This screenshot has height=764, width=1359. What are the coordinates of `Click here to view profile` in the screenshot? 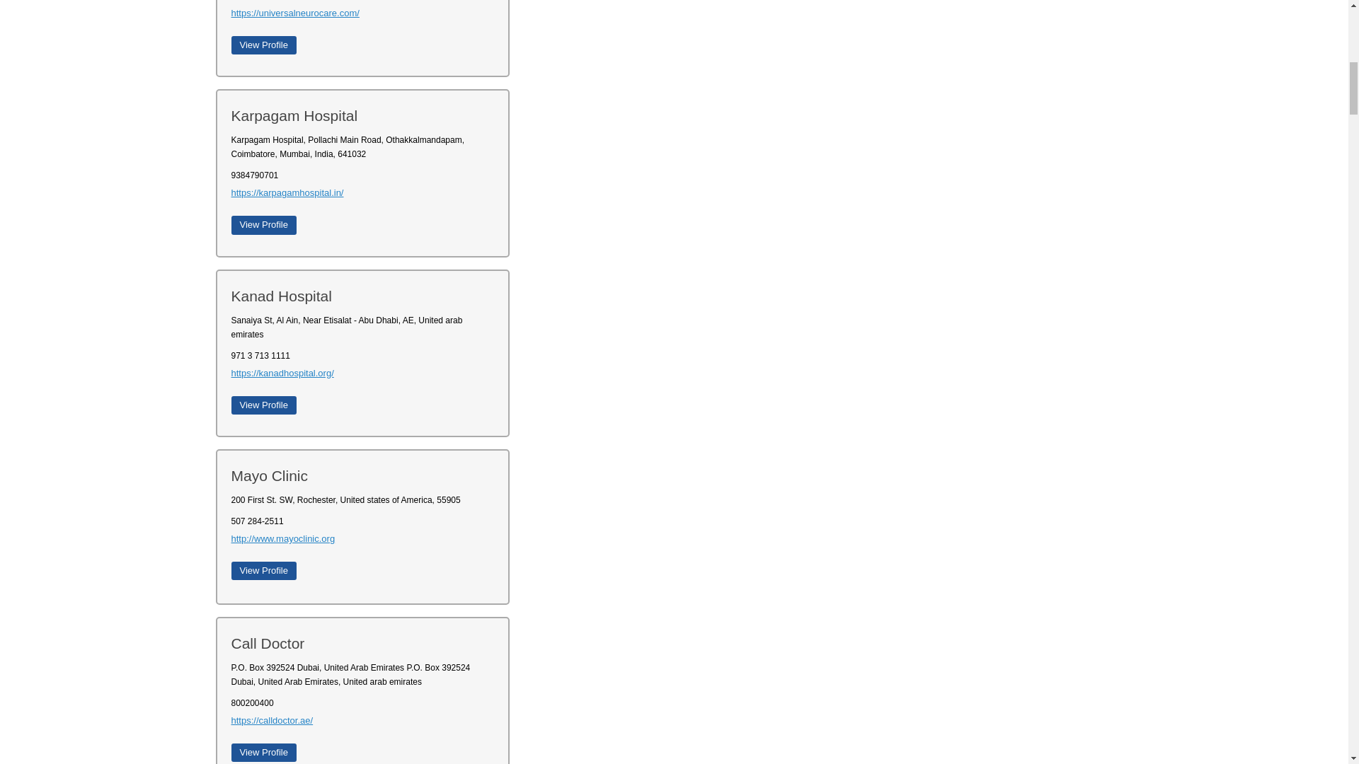 It's located at (263, 752).